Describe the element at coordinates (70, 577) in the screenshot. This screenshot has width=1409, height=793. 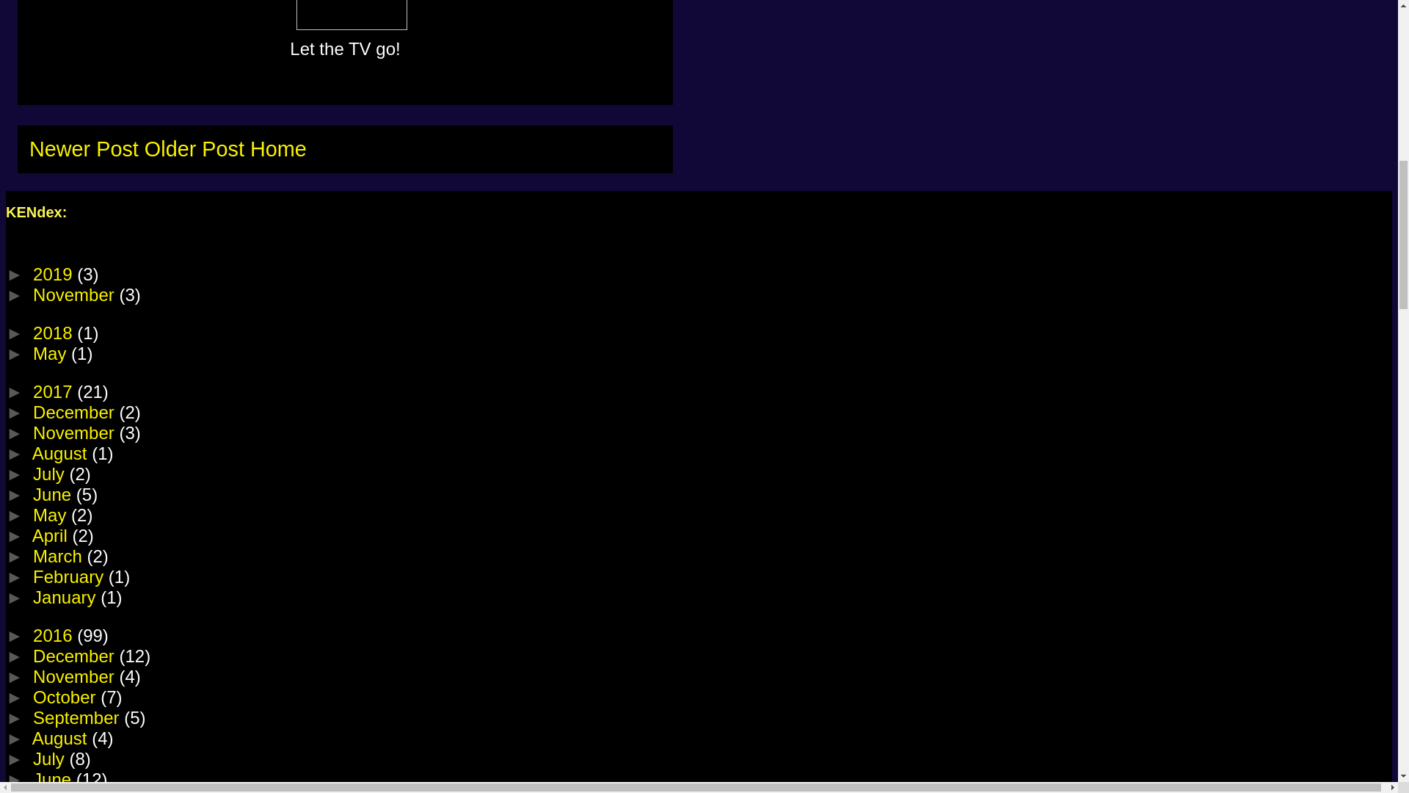
I see `February` at that location.